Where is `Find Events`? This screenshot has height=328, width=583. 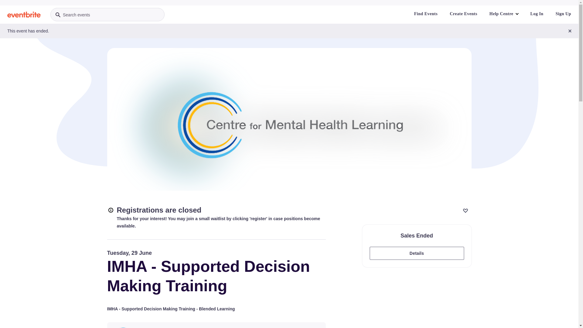 Find Events is located at coordinates (426, 14).